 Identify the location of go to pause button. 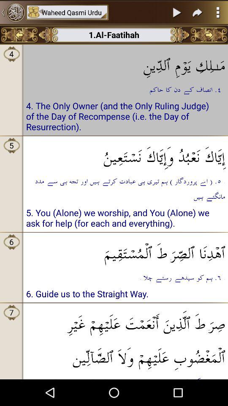
(177, 12).